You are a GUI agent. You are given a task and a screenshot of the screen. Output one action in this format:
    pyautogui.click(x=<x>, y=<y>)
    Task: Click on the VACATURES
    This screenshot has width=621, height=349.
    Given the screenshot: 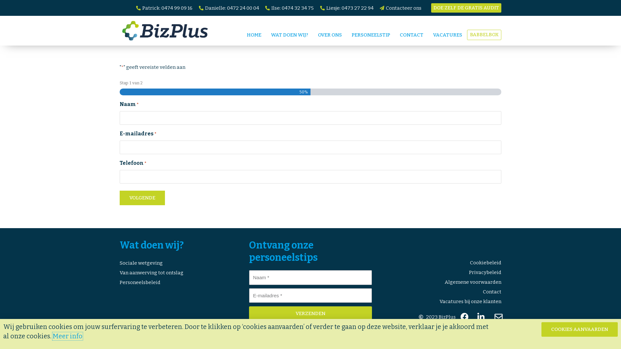 What is the action you would take?
    pyautogui.click(x=448, y=35)
    